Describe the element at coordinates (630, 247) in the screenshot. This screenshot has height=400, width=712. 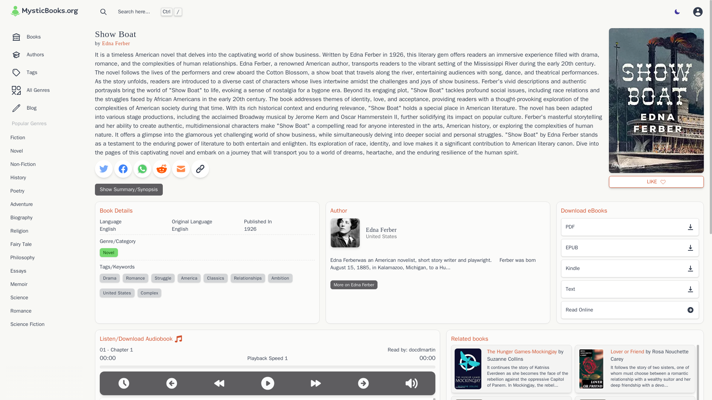
I see `Show Boat Epub` at that location.